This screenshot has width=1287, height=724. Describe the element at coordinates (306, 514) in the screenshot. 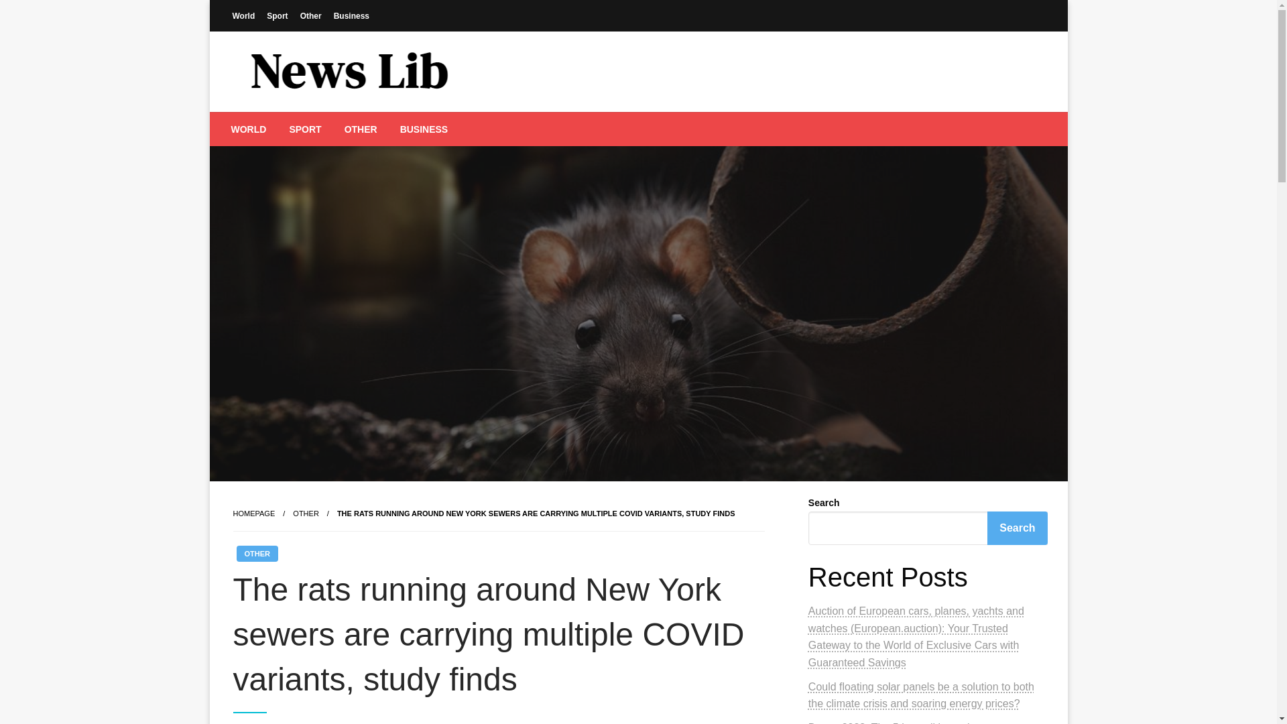

I see `OTHER` at that location.